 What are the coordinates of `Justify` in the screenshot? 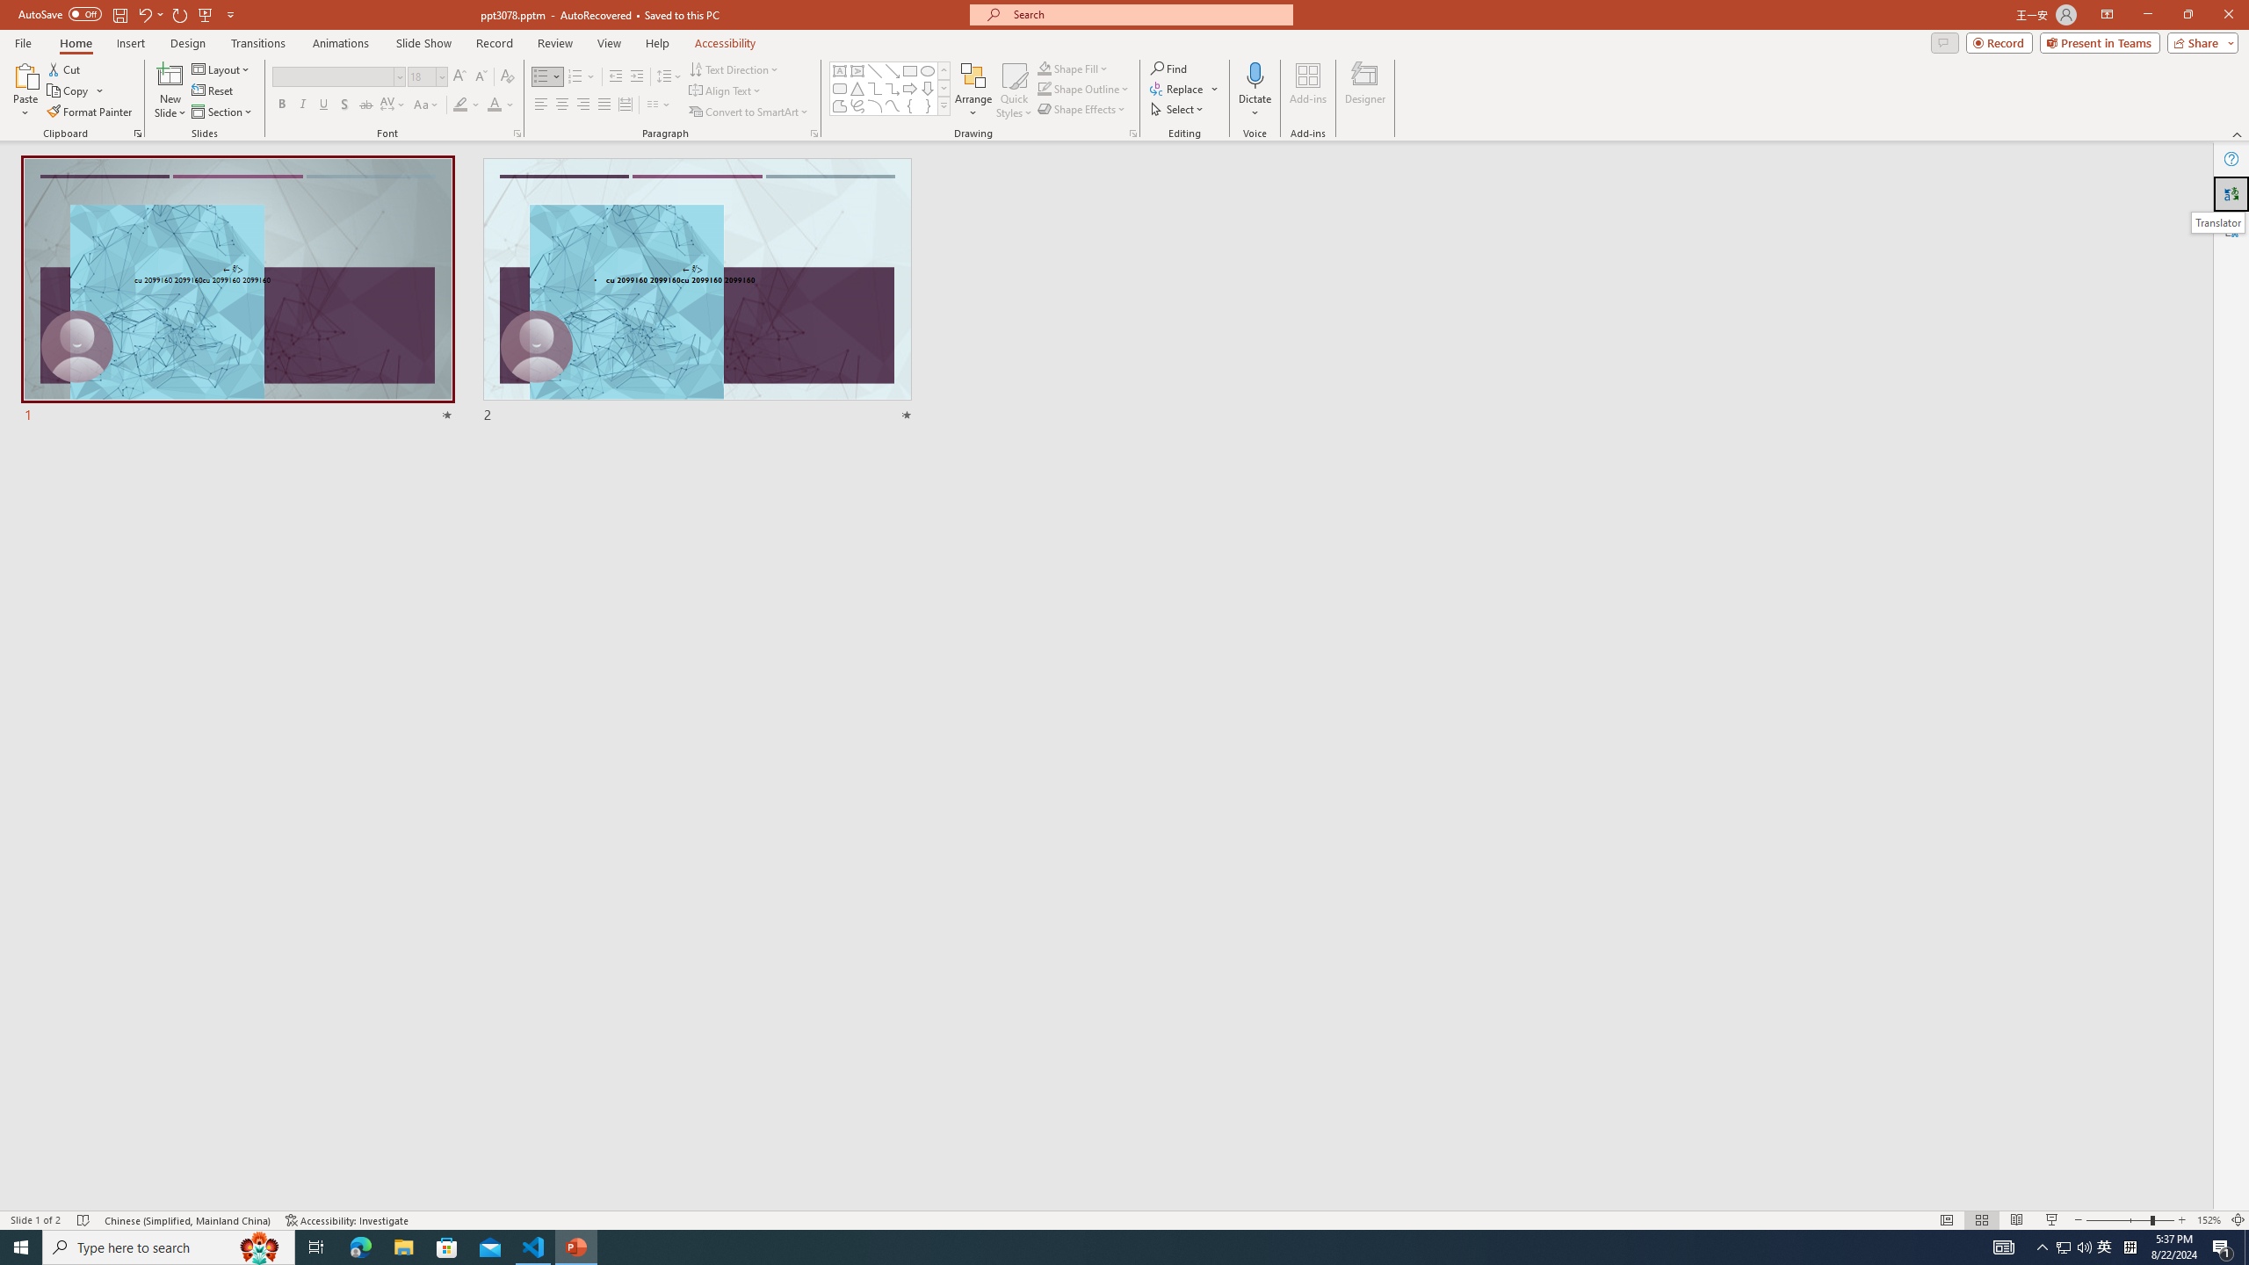 It's located at (603, 105).